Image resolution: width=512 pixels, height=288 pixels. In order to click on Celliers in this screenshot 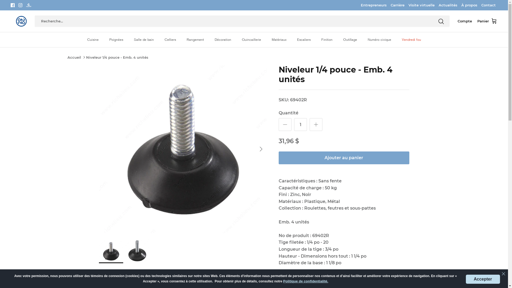, I will do `click(170, 40)`.